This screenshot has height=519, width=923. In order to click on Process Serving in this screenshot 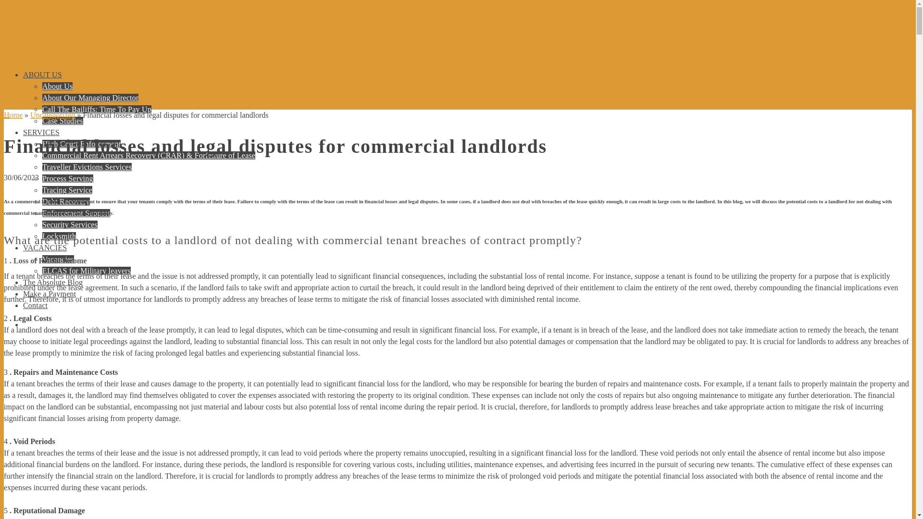, I will do `click(67, 178)`.